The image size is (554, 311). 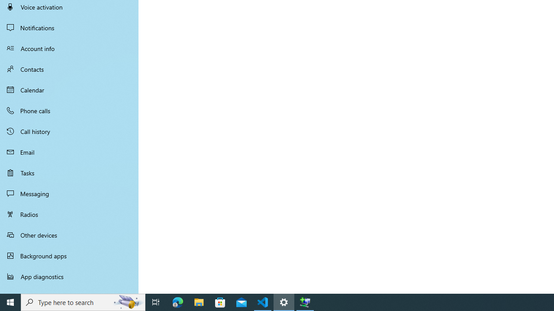 What do you see at coordinates (69, 276) in the screenshot?
I see `App diagnostics` at bounding box center [69, 276].